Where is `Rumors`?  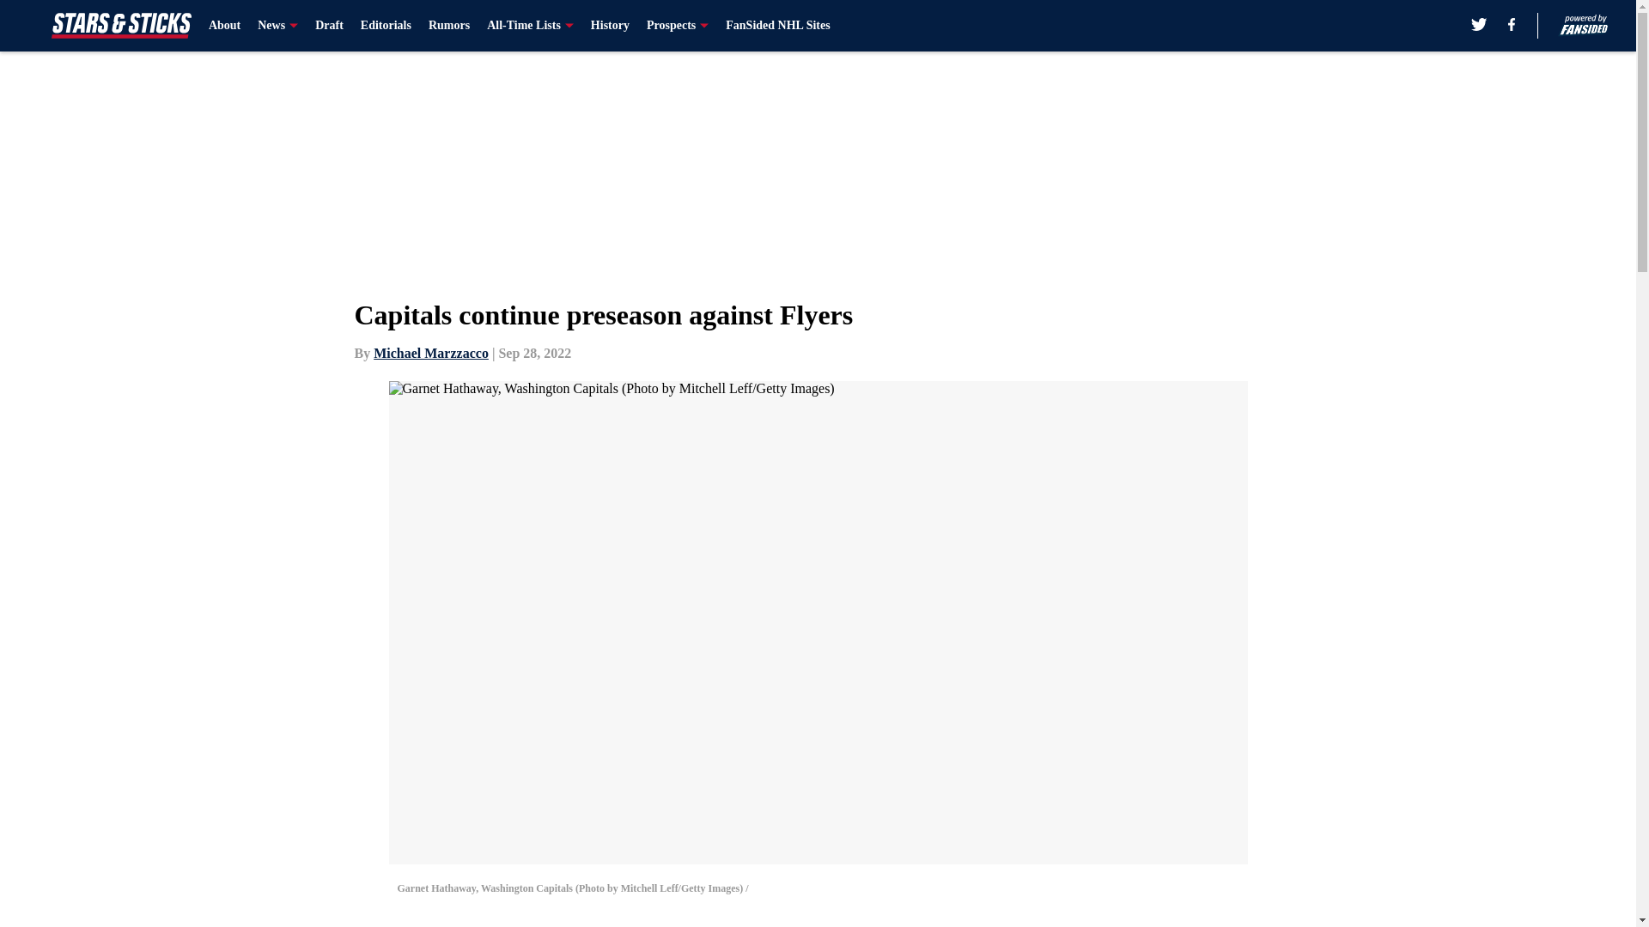 Rumors is located at coordinates (449, 26).